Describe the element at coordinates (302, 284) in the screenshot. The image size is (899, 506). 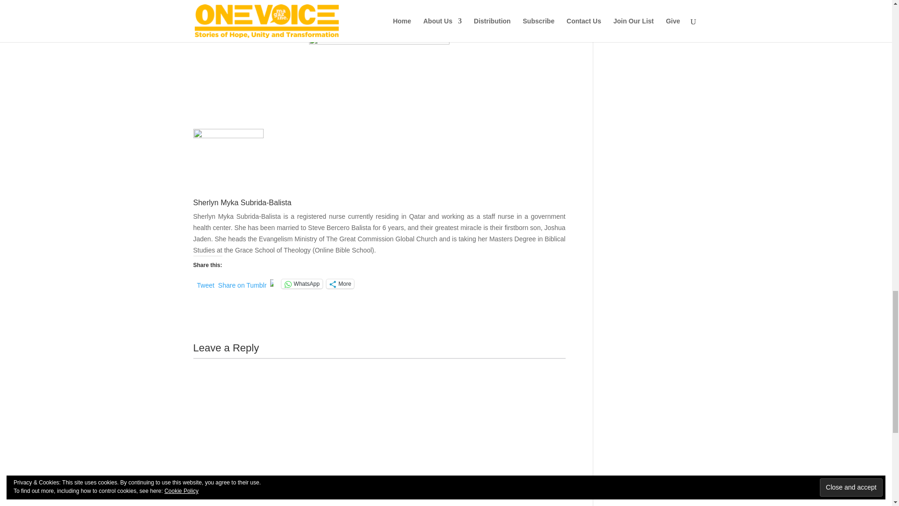
I see `WhatsApp` at that location.